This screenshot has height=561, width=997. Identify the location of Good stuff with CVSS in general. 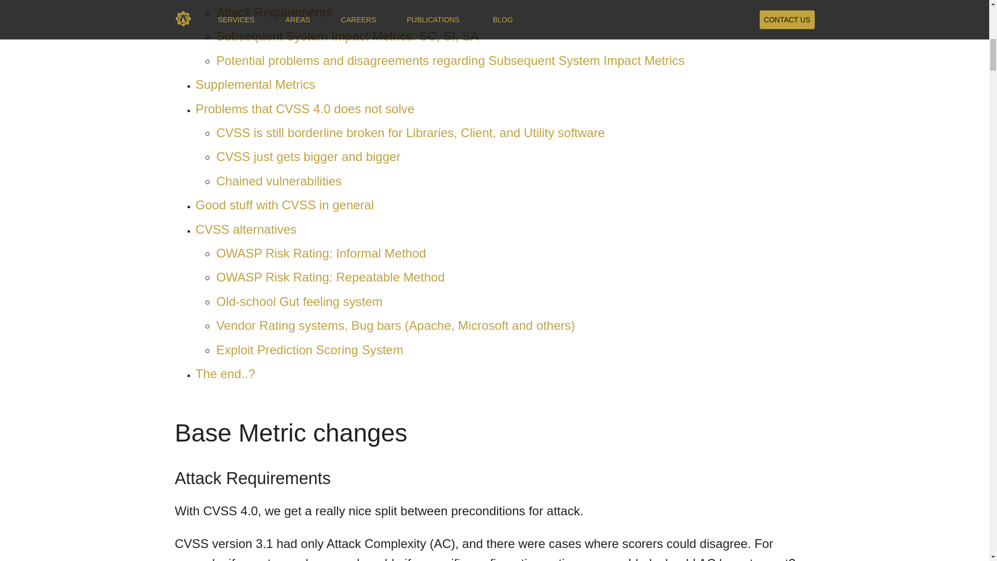
(285, 205).